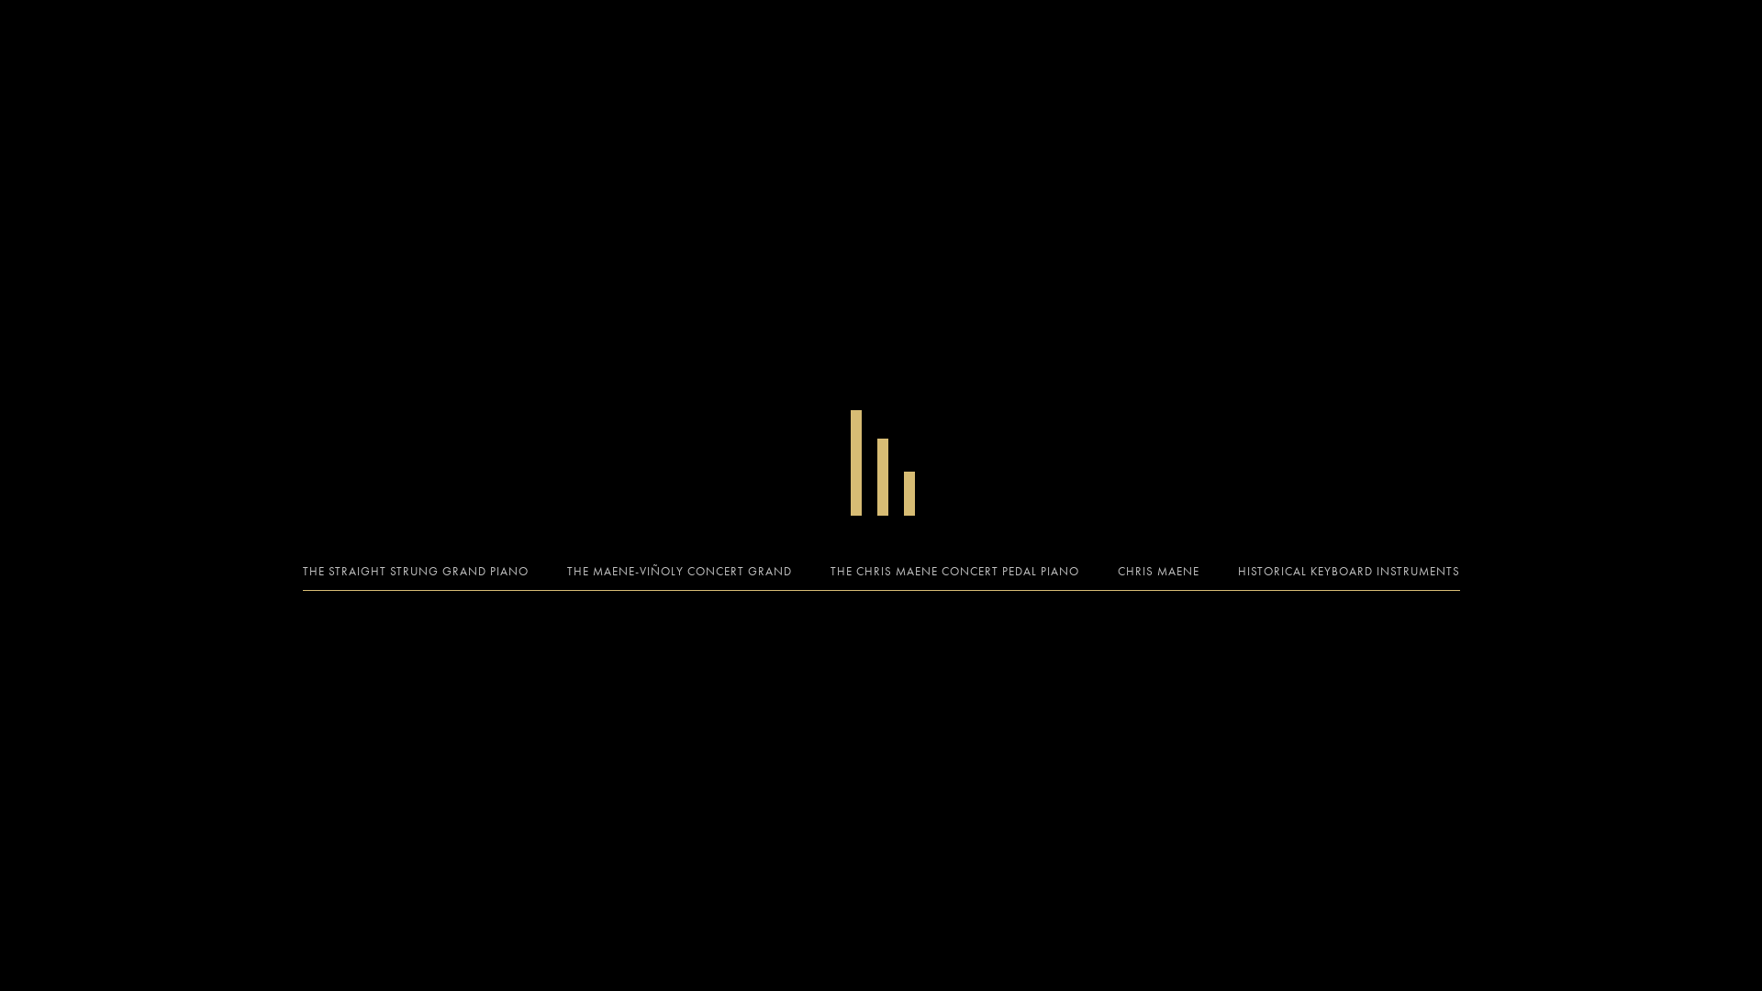 The width and height of the screenshot is (1762, 991). I want to click on THE STRAIGHT STRUNG GRAND PIANO, so click(416, 571).